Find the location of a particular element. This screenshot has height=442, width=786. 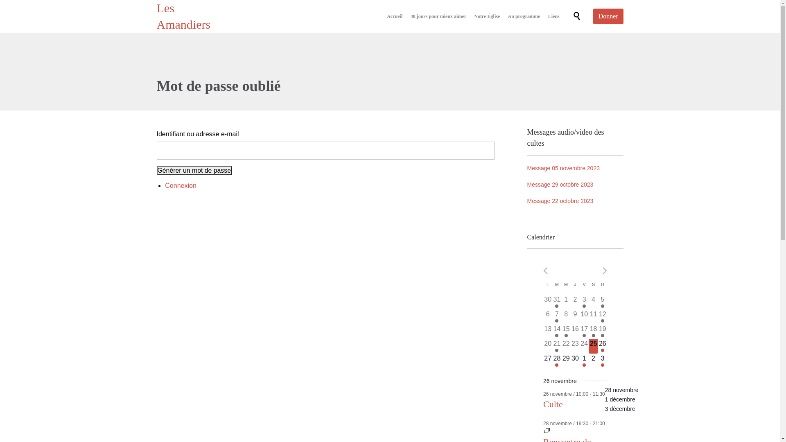

Message 22 octobre 2023 is located at coordinates (576, 201).